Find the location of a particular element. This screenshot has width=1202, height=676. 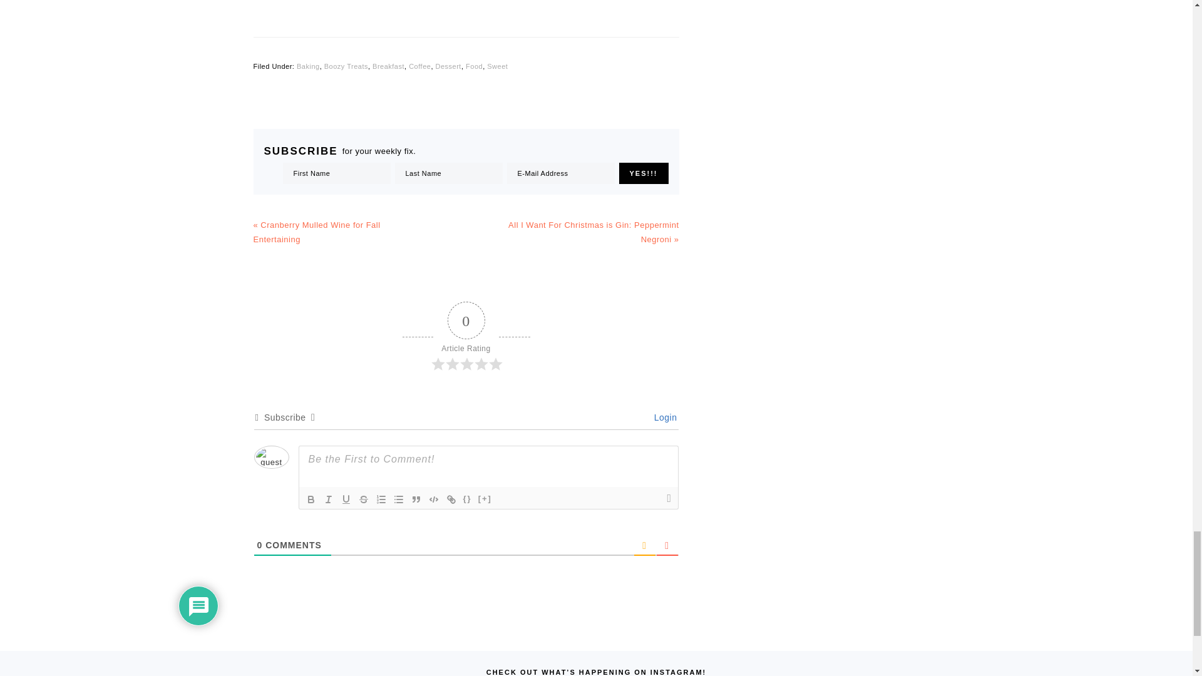

Breakfast is located at coordinates (388, 66).